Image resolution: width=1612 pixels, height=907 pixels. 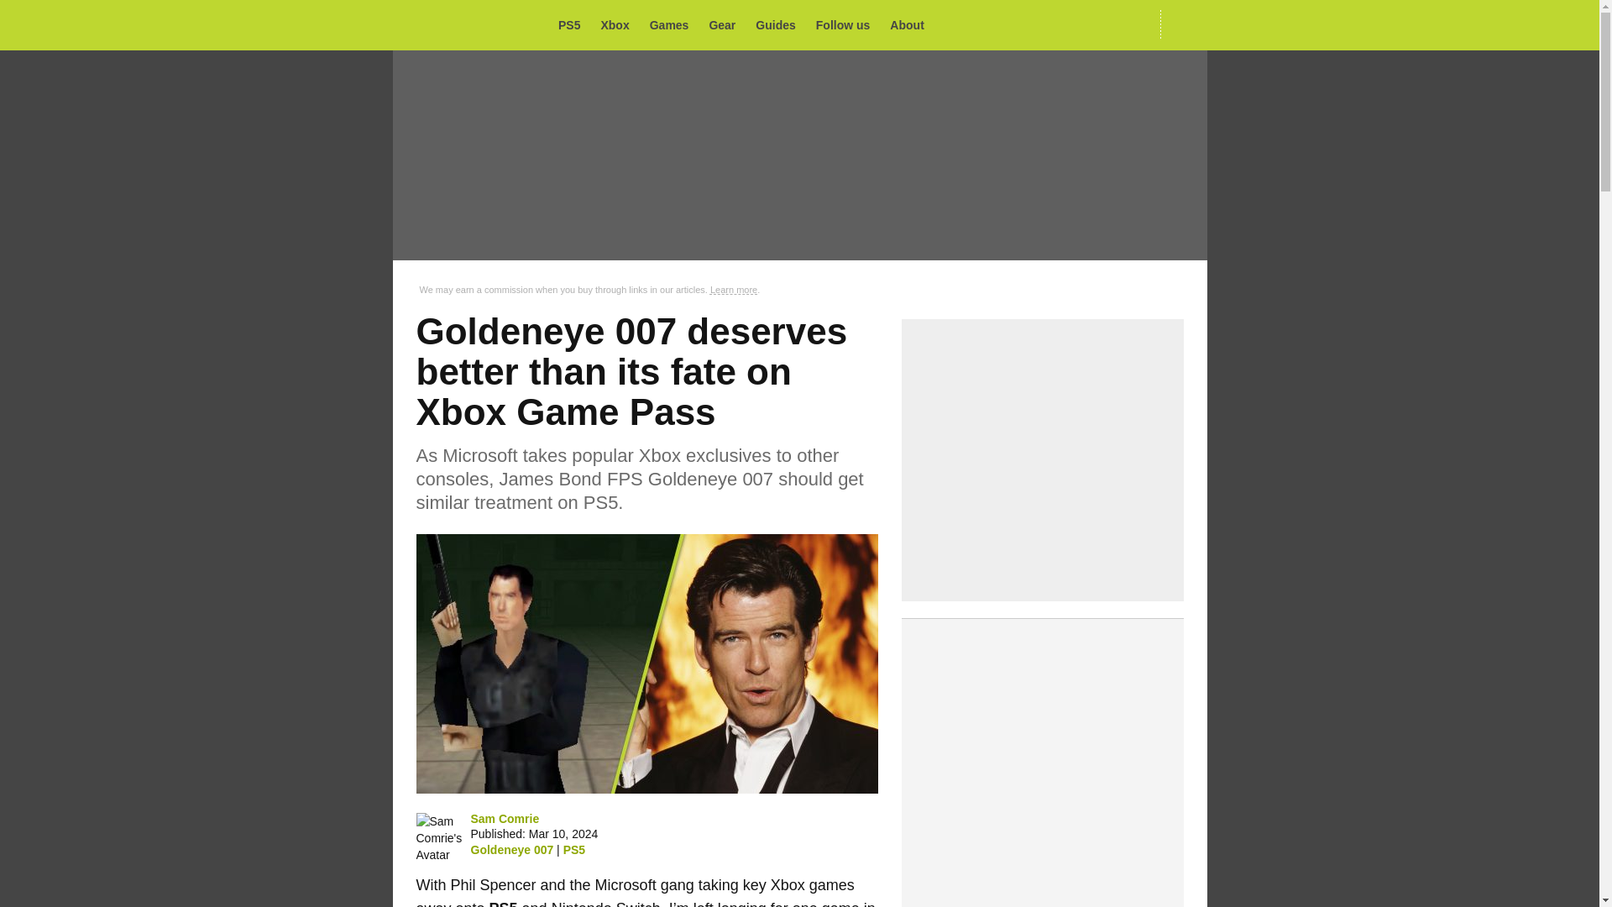 I want to click on Guides, so click(x=780, y=25).